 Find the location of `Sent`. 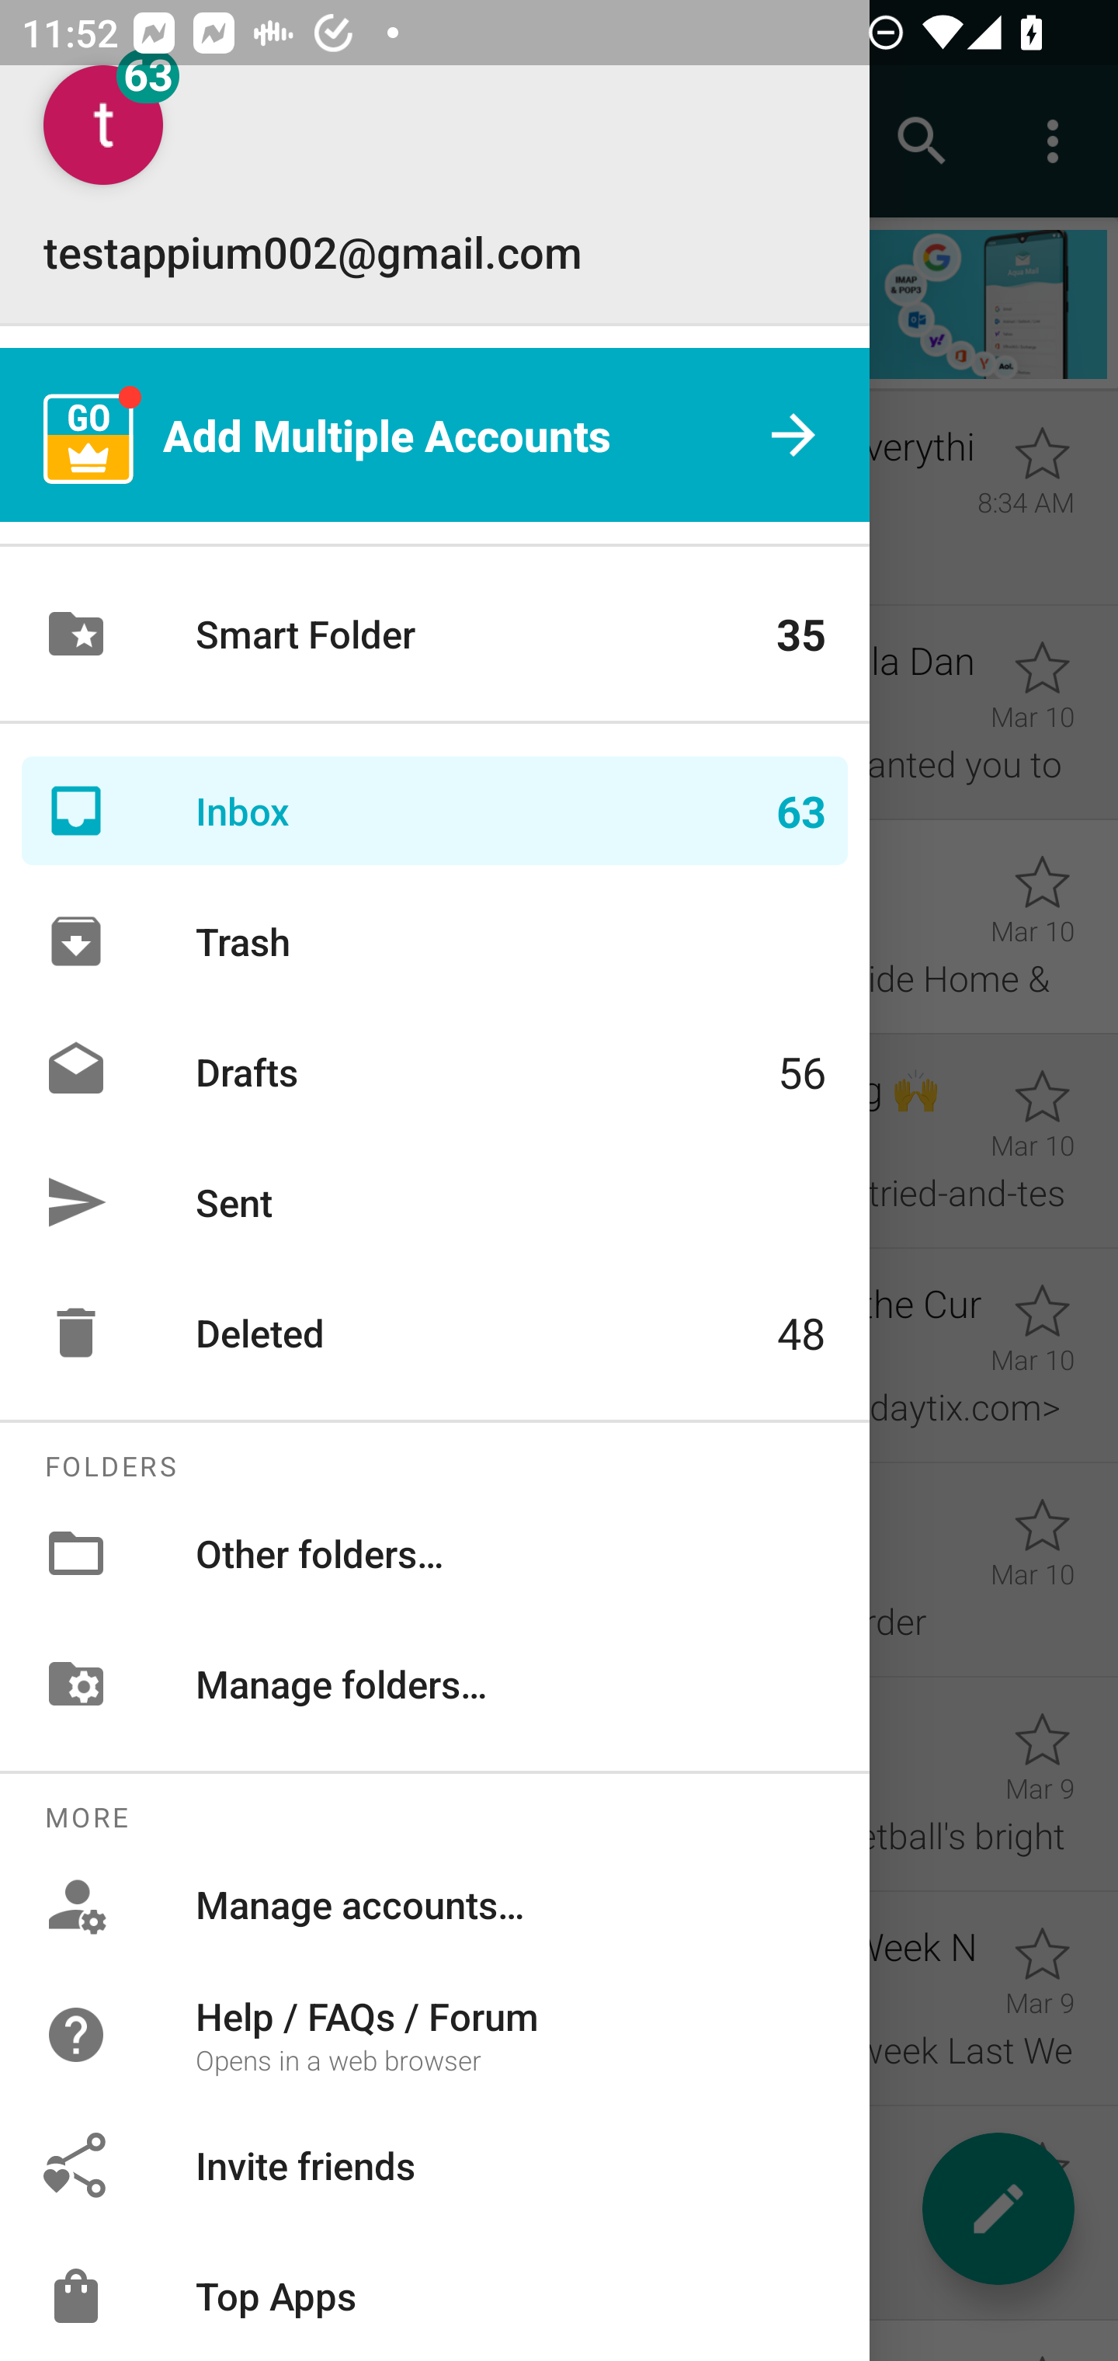

Sent is located at coordinates (435, 1202).